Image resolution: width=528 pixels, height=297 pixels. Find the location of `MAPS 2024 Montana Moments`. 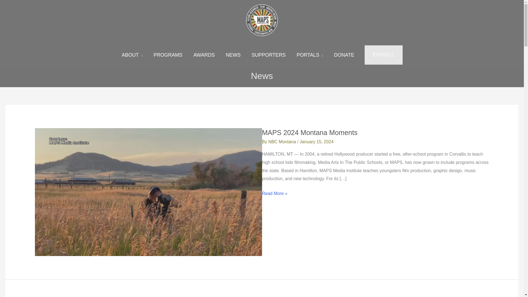

MAPS 2024 Montana Moments is located at coordinates (310, 132).